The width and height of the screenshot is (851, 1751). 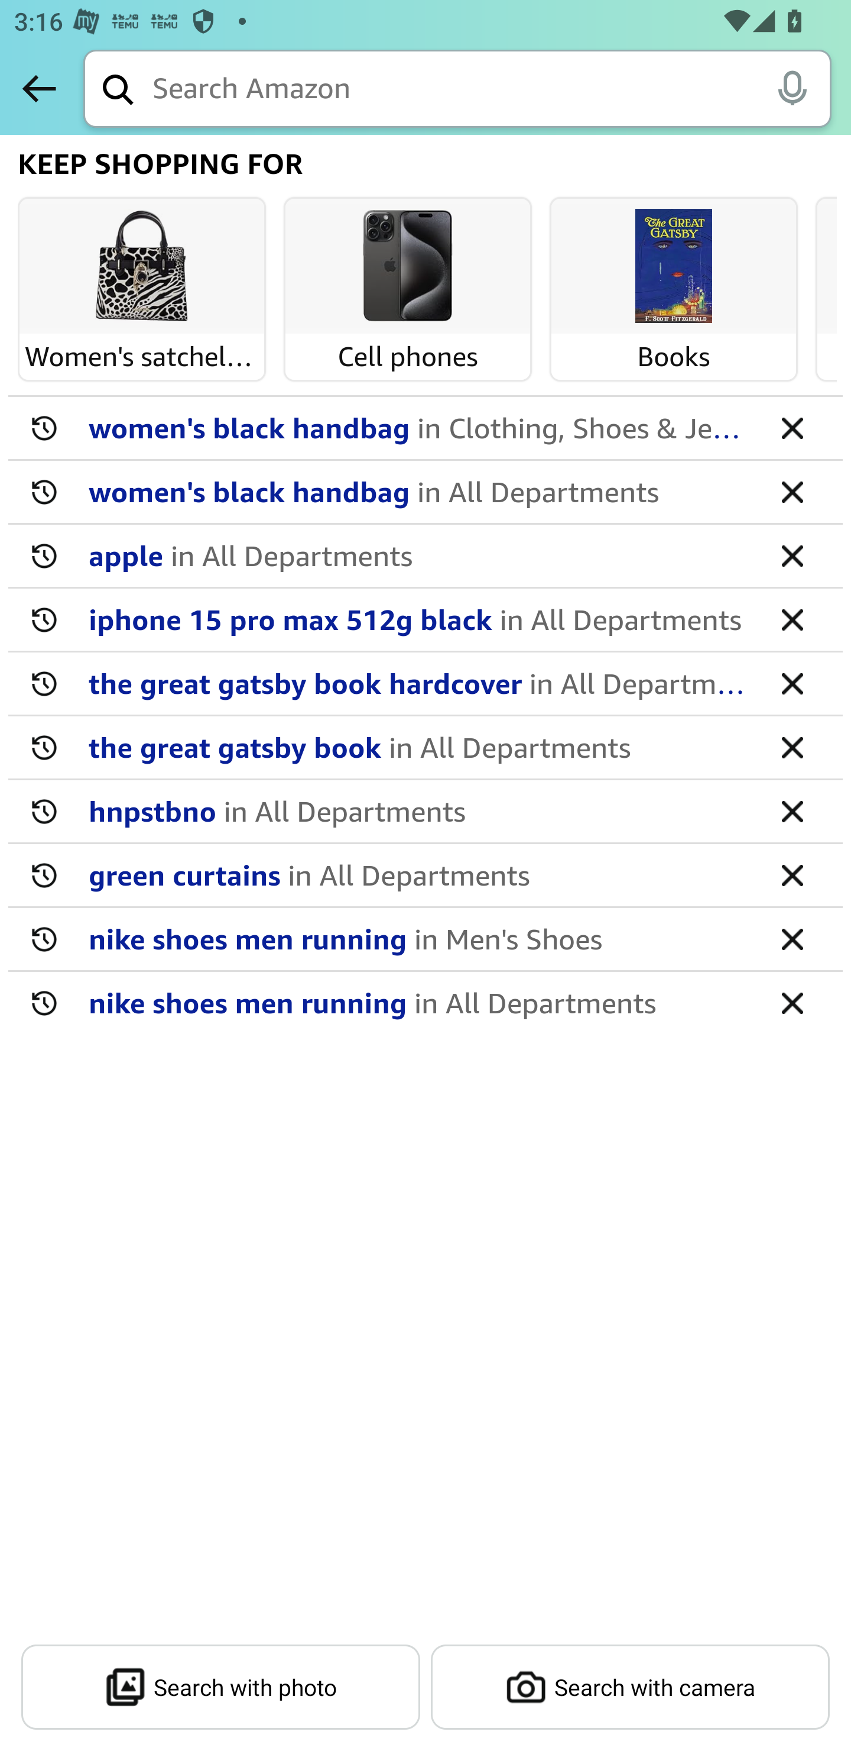 What do you see at coordinates (792, 88) in the screenshot?
I see `Alexa` at bounding box center [792, 88].